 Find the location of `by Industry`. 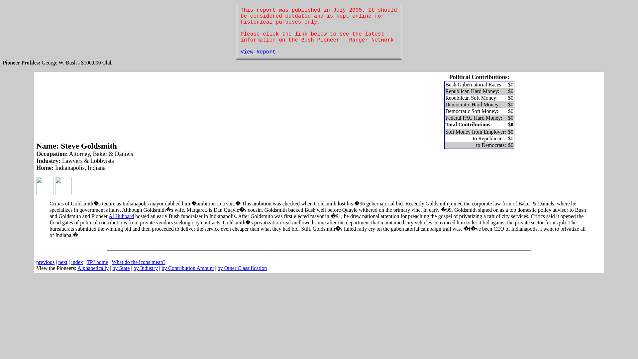

by Industry is located at coordinates (146, 268).